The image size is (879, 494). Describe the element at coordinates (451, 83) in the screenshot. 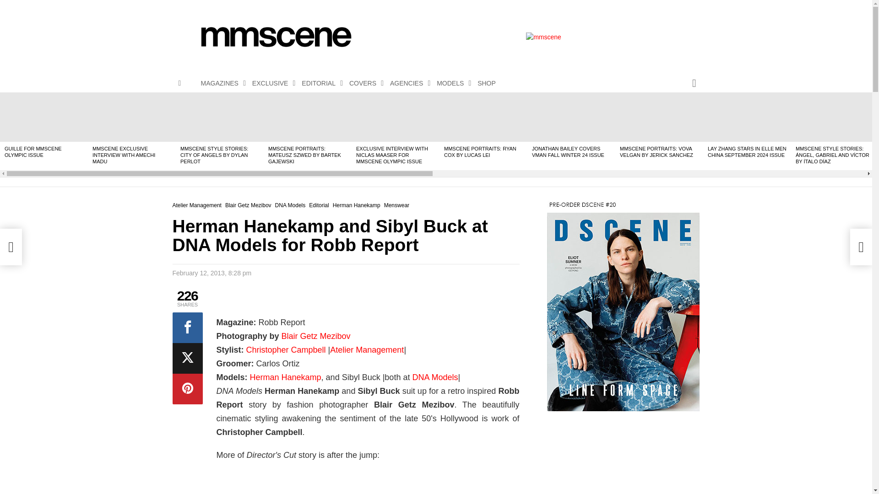

I see `MODELS` at that location.